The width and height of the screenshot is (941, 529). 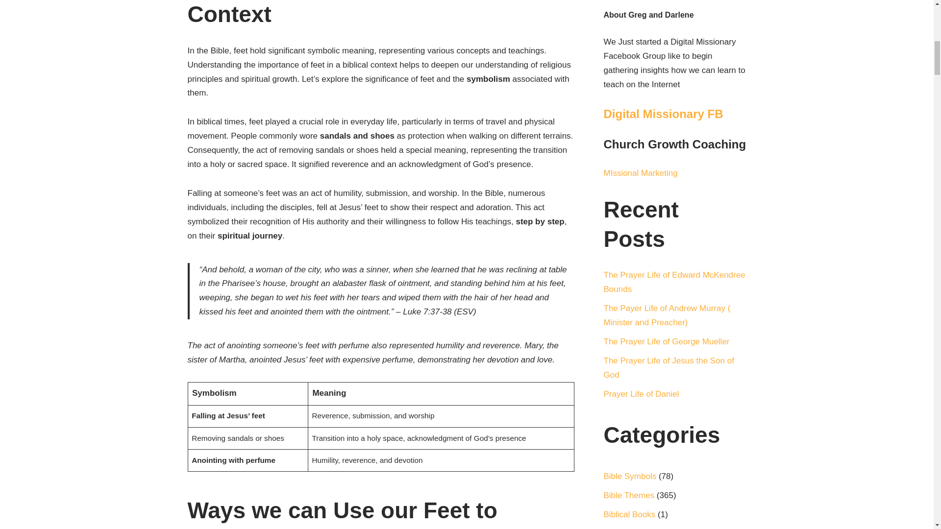 I want to click on Prayer Life of Daniel, so click(x=642, y=394).